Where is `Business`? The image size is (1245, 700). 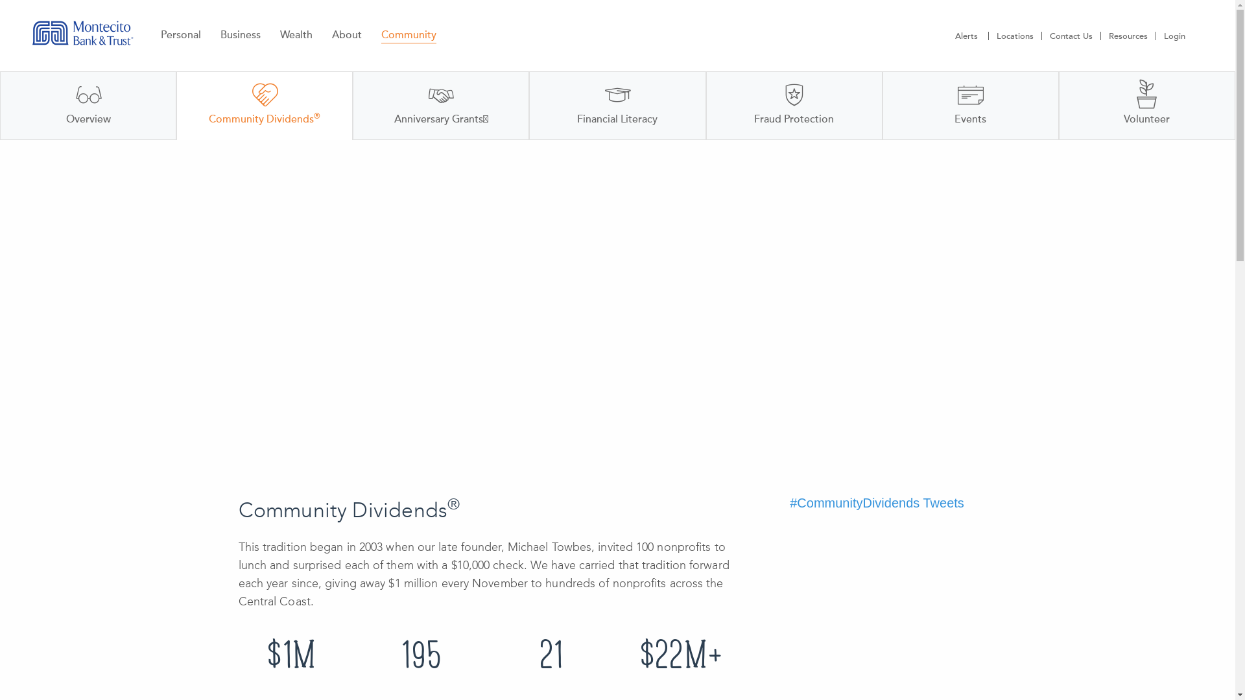
Business is located at coordinates (241, 35).